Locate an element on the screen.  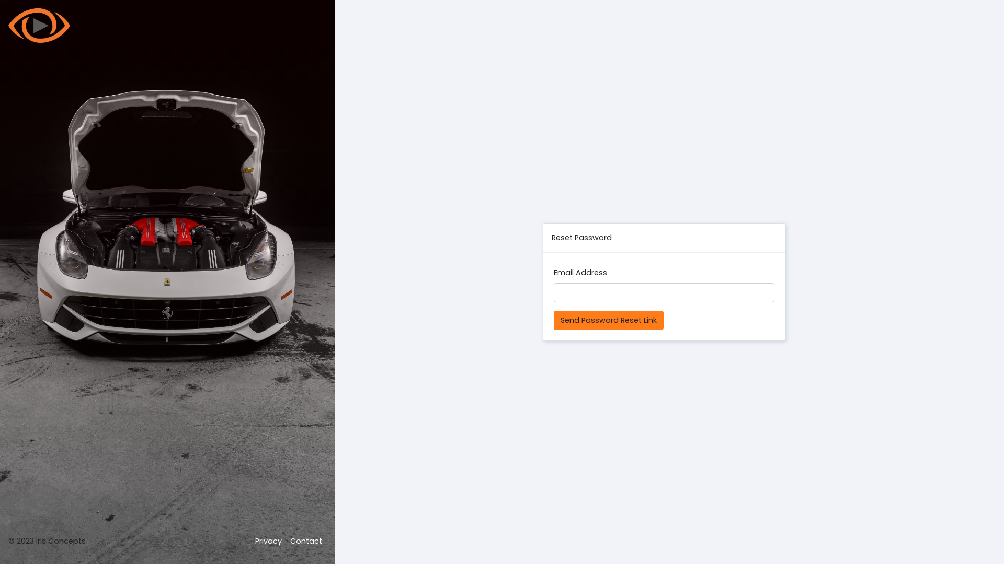
Contact is located at coordinates (306, 541).